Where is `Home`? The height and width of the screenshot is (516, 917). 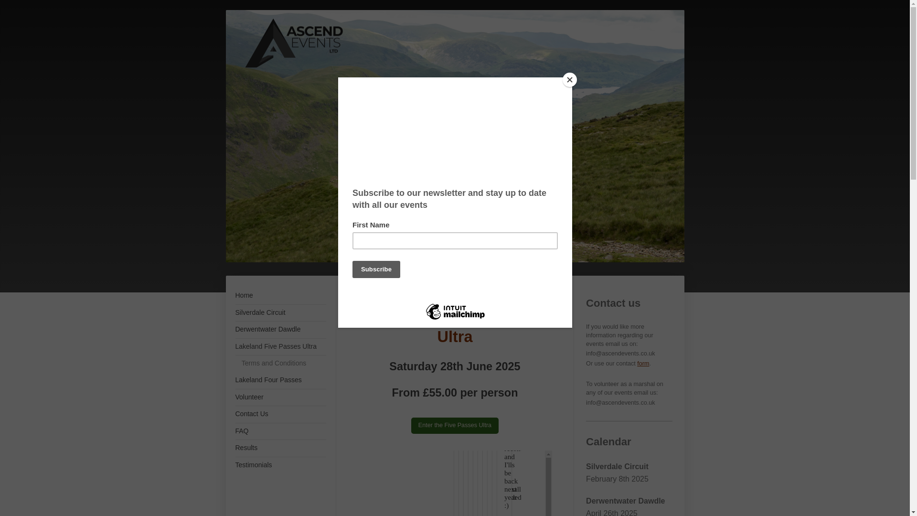 Home is located at coordinates (280, 296).